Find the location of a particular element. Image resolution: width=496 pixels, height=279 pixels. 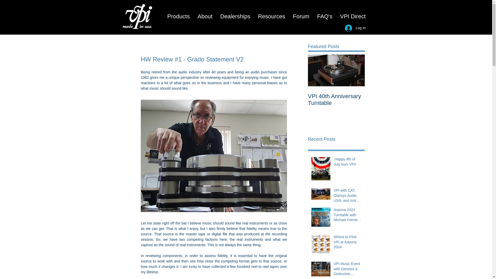

FAQ's is located at coordinates (324, 17).